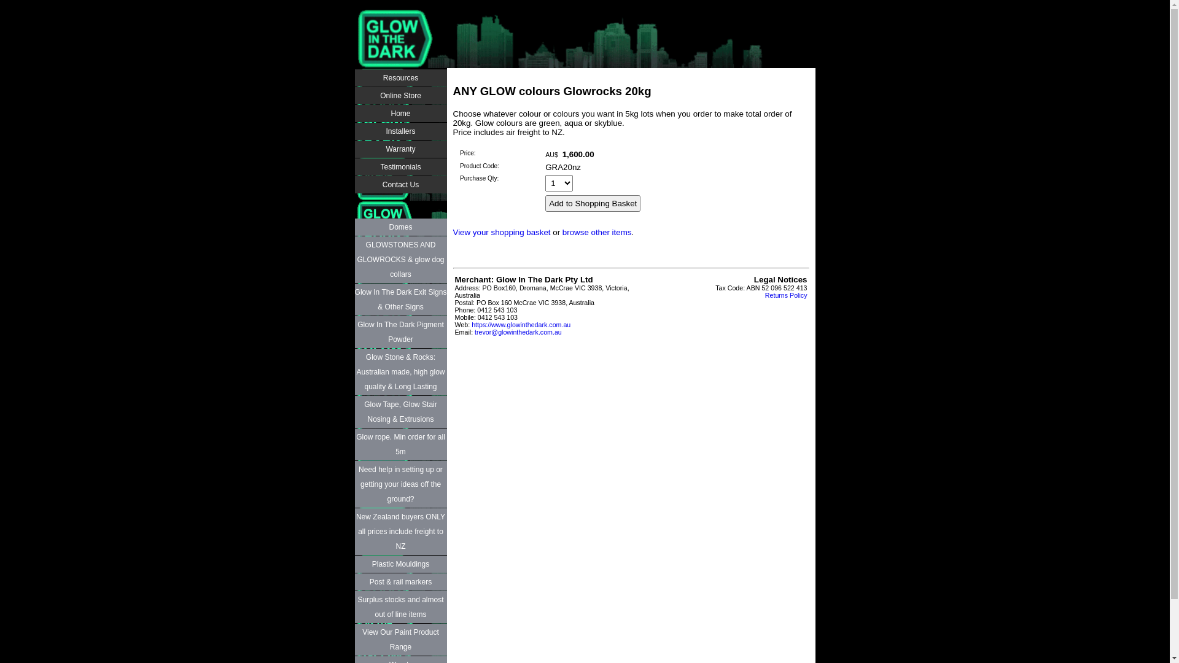  What do you see at coordinates (401, 149) in the screenshot?
I see `Warranty` at bounding box center [401, 149].